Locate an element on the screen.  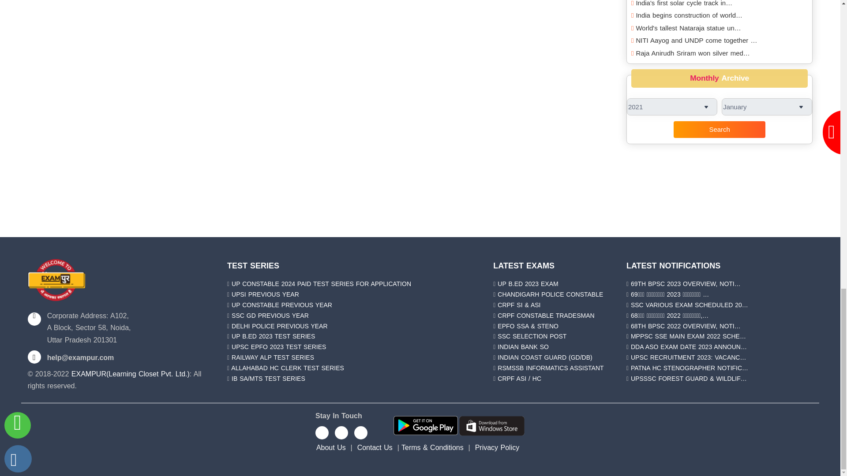
SSC VARIOUS EXAM SCHEDULED 2022: CHECK YOUR EXAM DATE HERE is located at coordinates (689, 305).